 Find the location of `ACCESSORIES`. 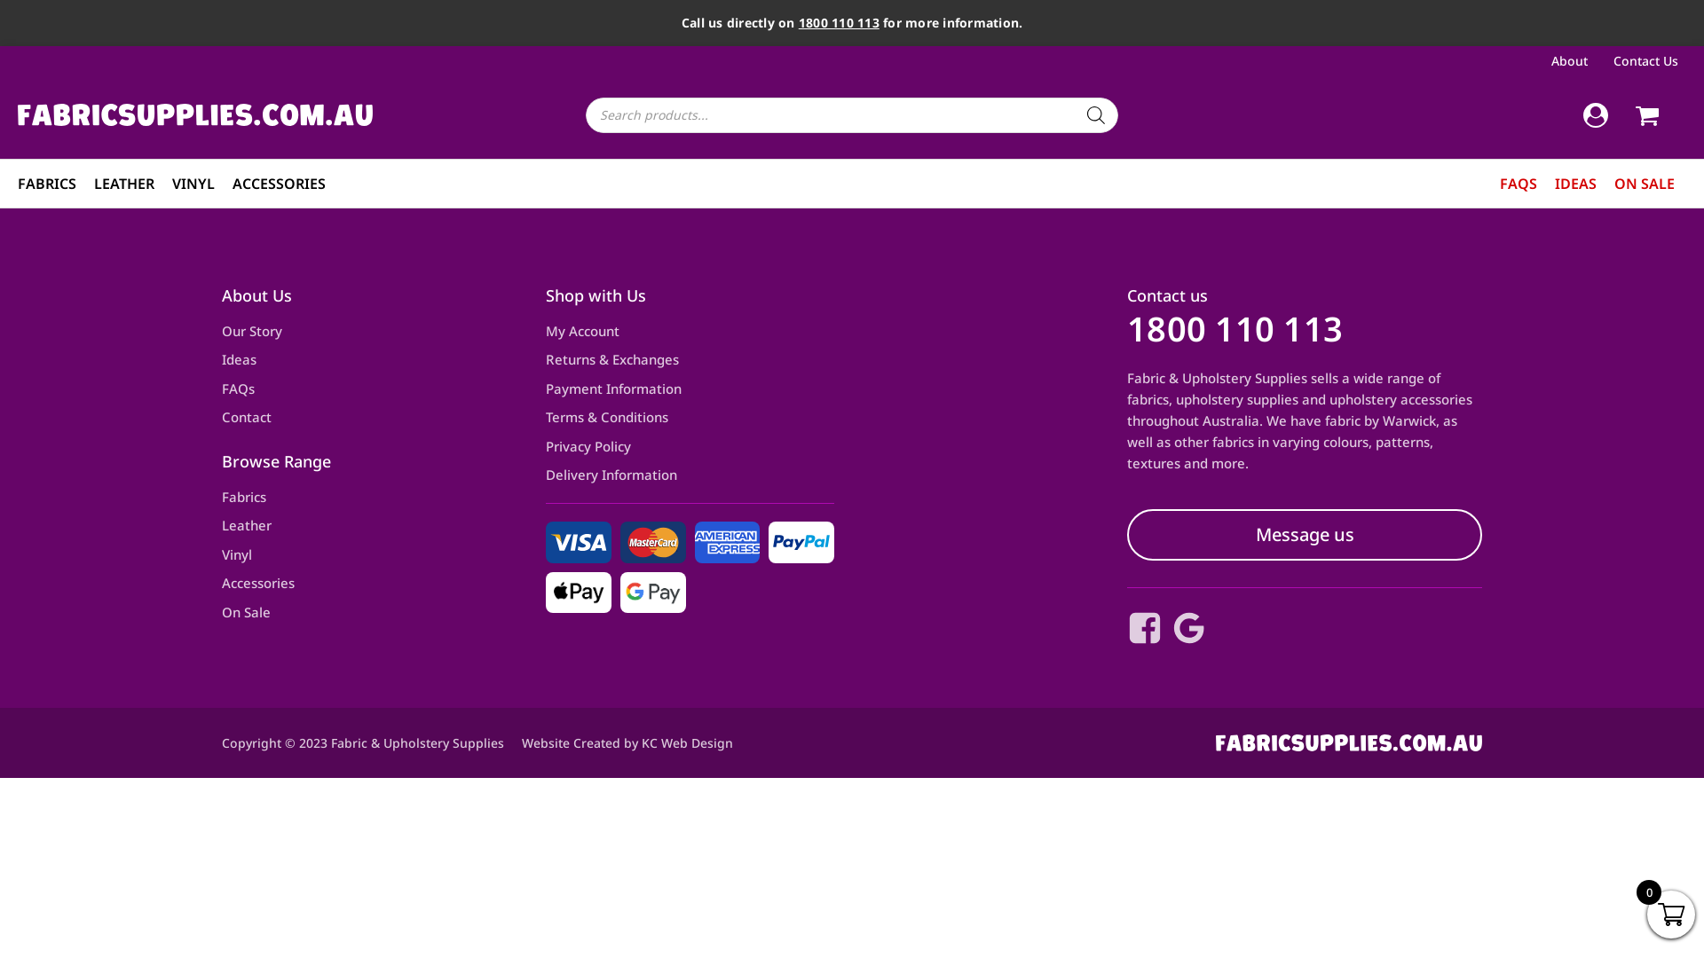

ACCESSORIES is located at coordinates (279, 184).